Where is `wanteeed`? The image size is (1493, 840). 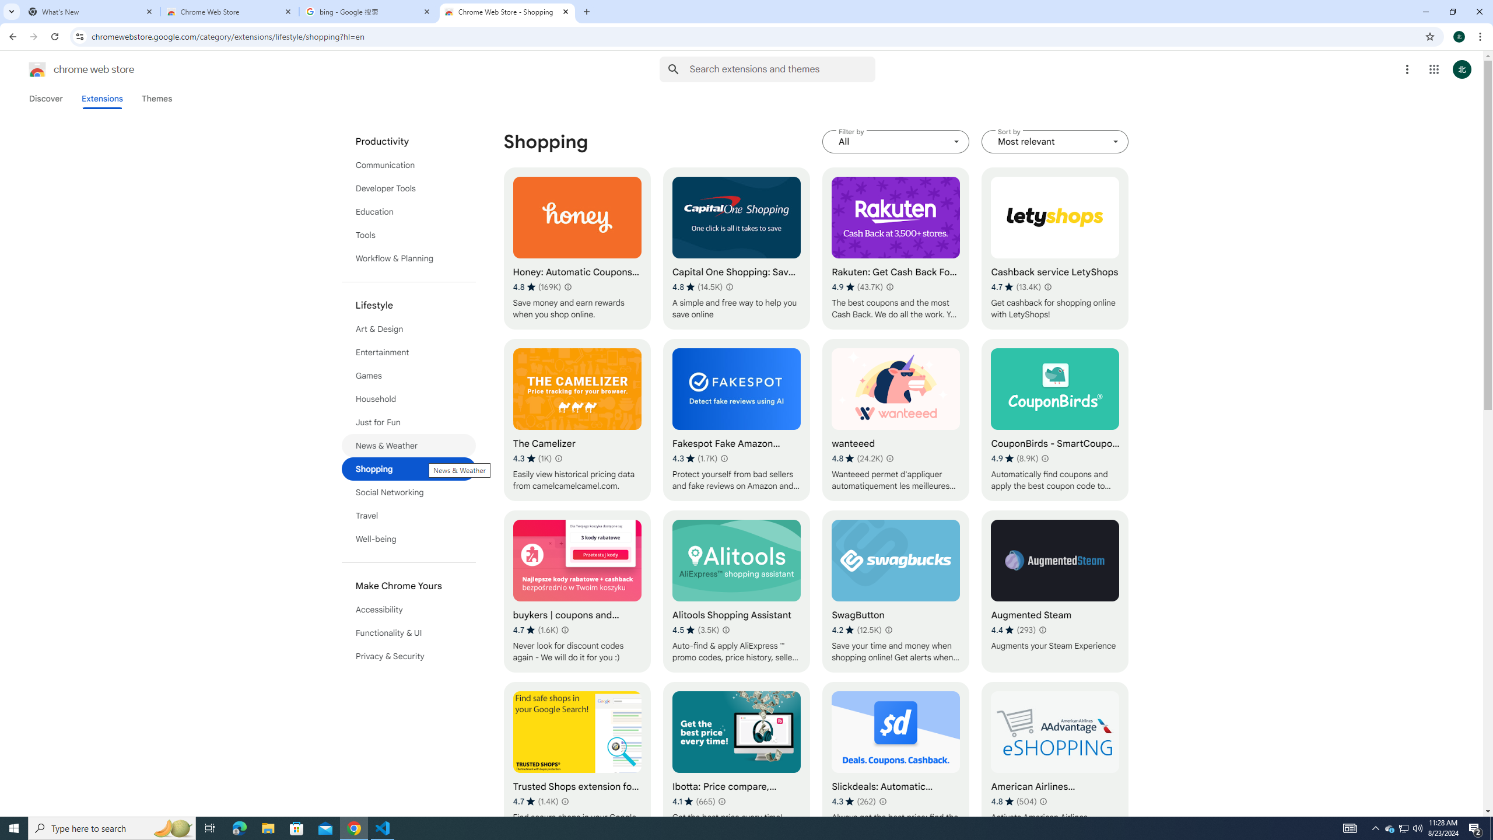
wanteeed is located at coordinates (896, 420).